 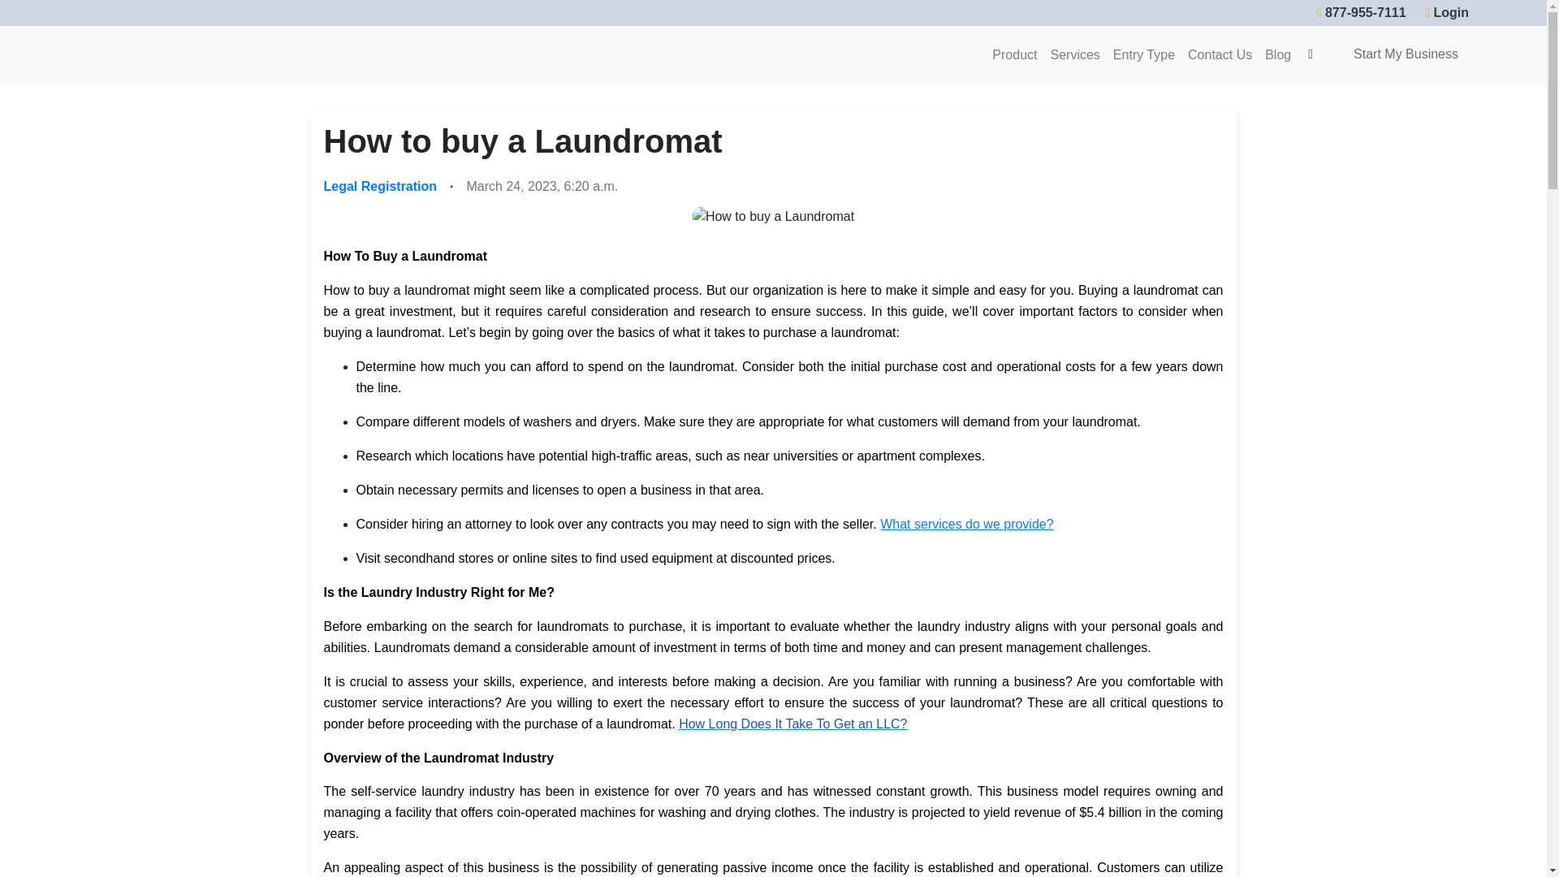 What do you see at coordinates (1447, 13) in the screenshot?
I see `Login` at bounding box center [1447, 13].